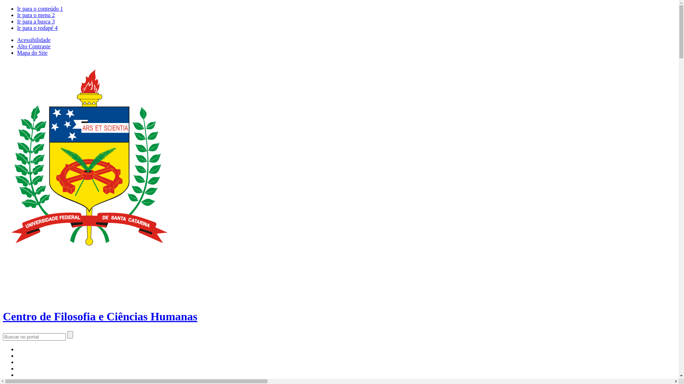 Image resolution: width=684 pixels, height=384 pixels. I want to click on Alto Contraste, so click(34, 46).